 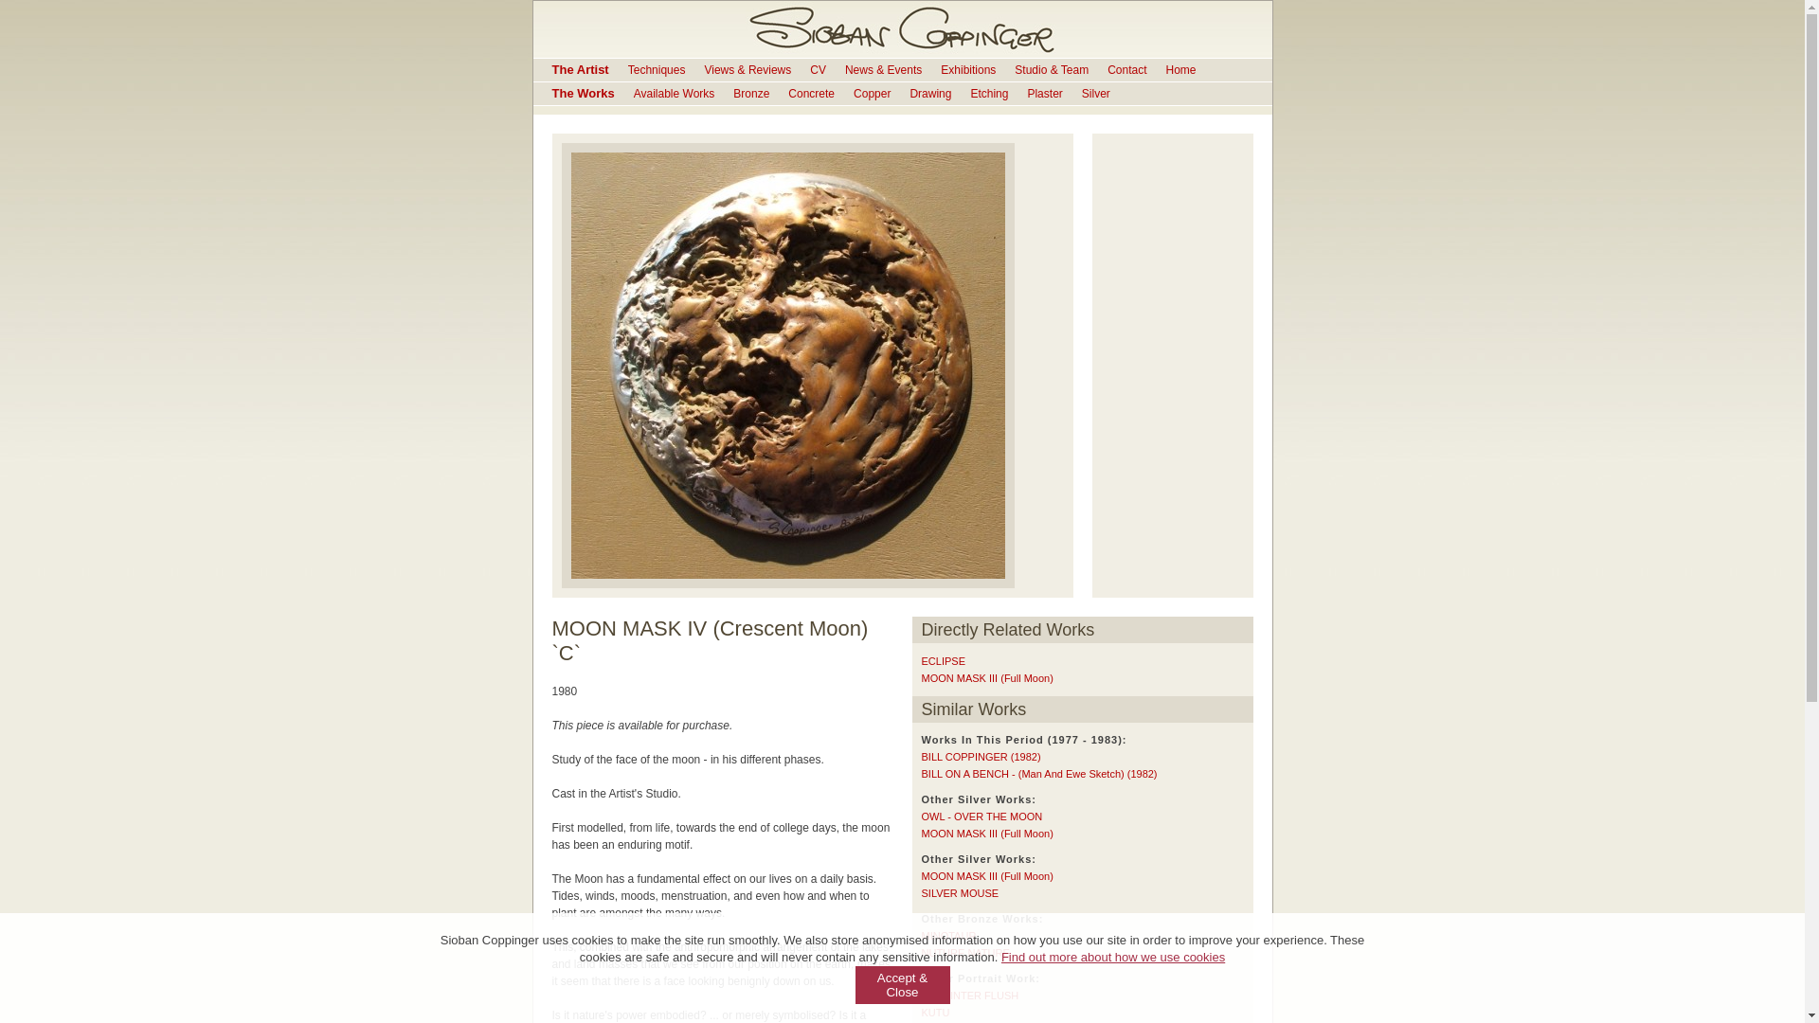 What do you see at coordinates (656, 70) in the screenshot?
I see `Techniques` at bounding box center [656, 70].